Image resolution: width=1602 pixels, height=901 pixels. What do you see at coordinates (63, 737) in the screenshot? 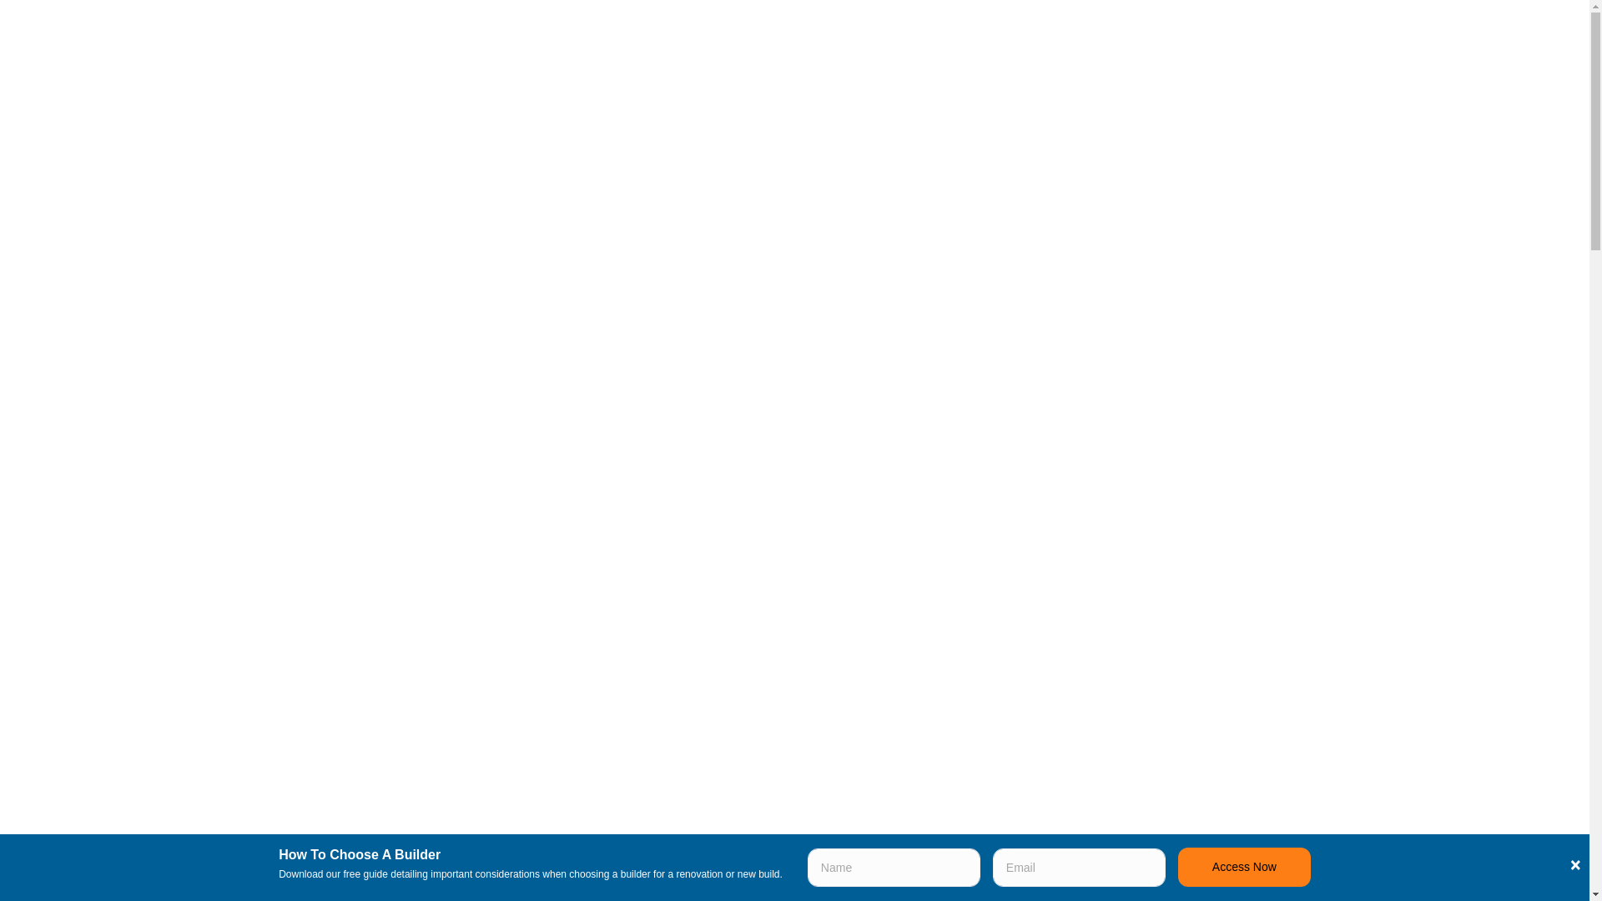
I see `Visit our Facebook page` at bounding box center [63, 737].